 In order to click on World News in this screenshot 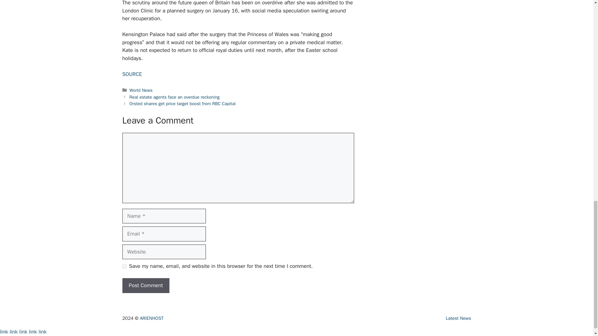, I will do `click(141, 90)`.